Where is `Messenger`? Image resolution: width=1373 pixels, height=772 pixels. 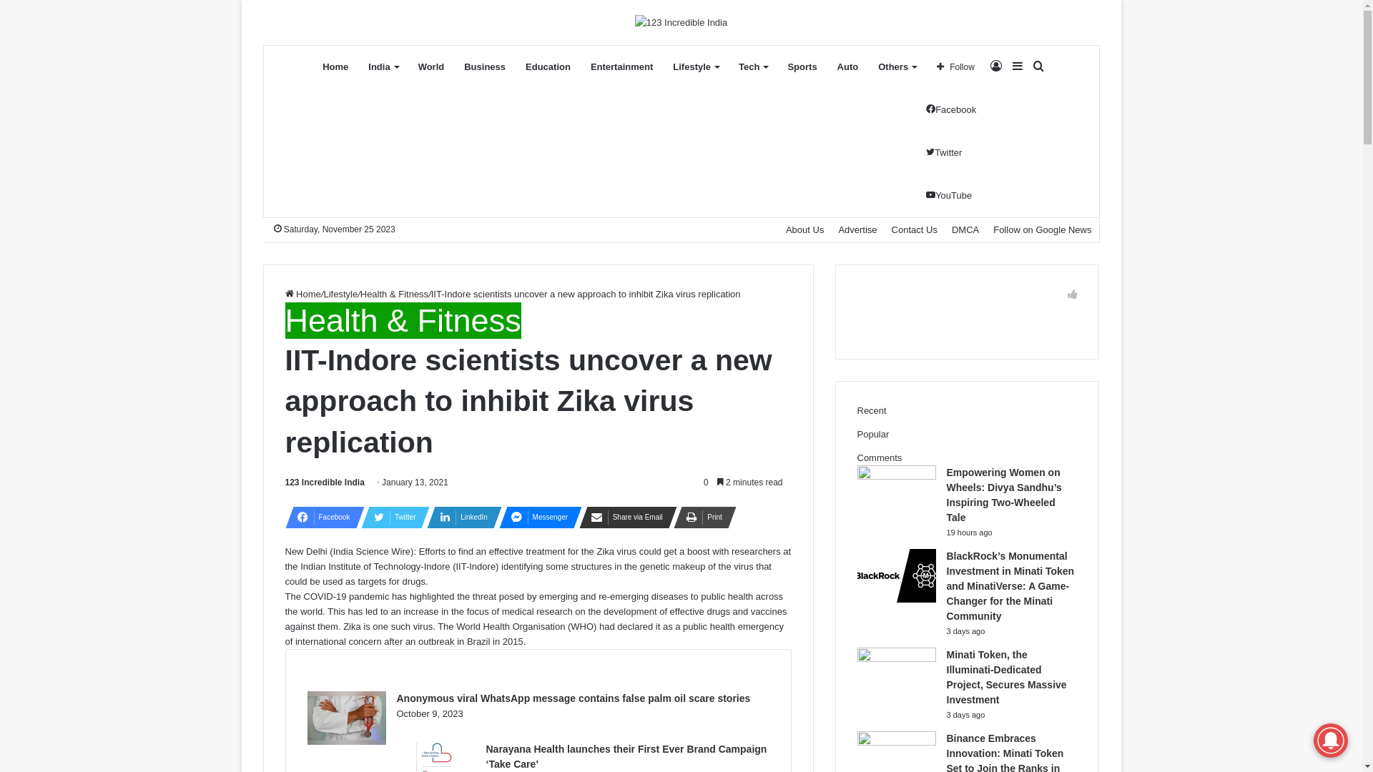 Messenger is located at coordinates (536, 518).